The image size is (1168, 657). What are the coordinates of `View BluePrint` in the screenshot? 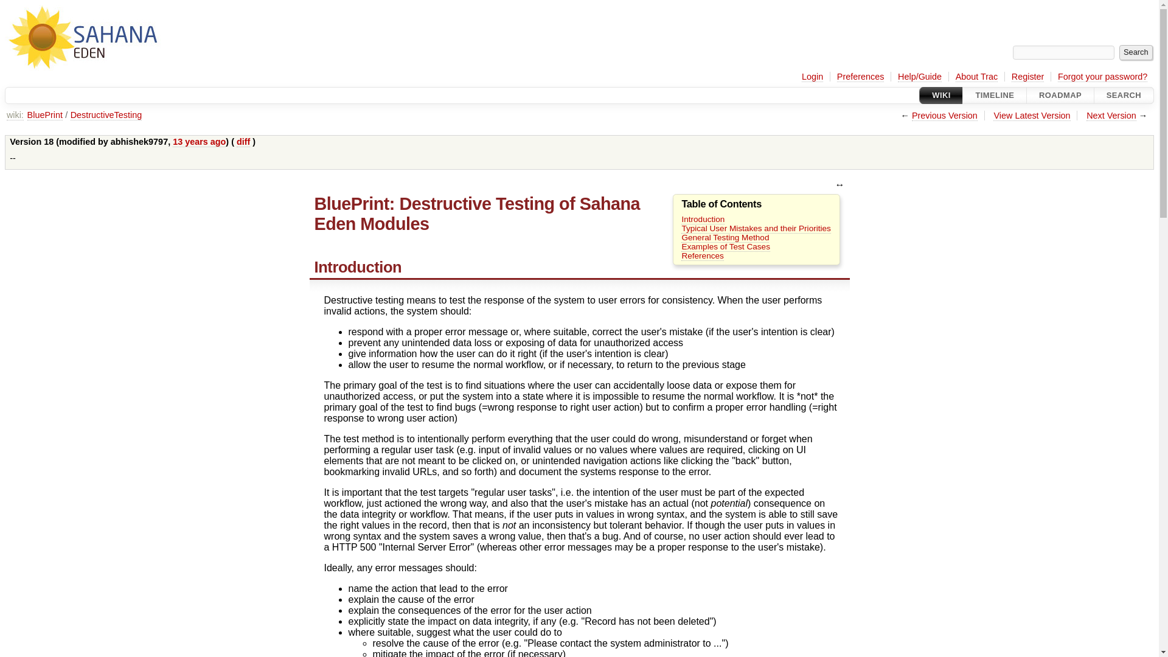 It's located at (45, 115).